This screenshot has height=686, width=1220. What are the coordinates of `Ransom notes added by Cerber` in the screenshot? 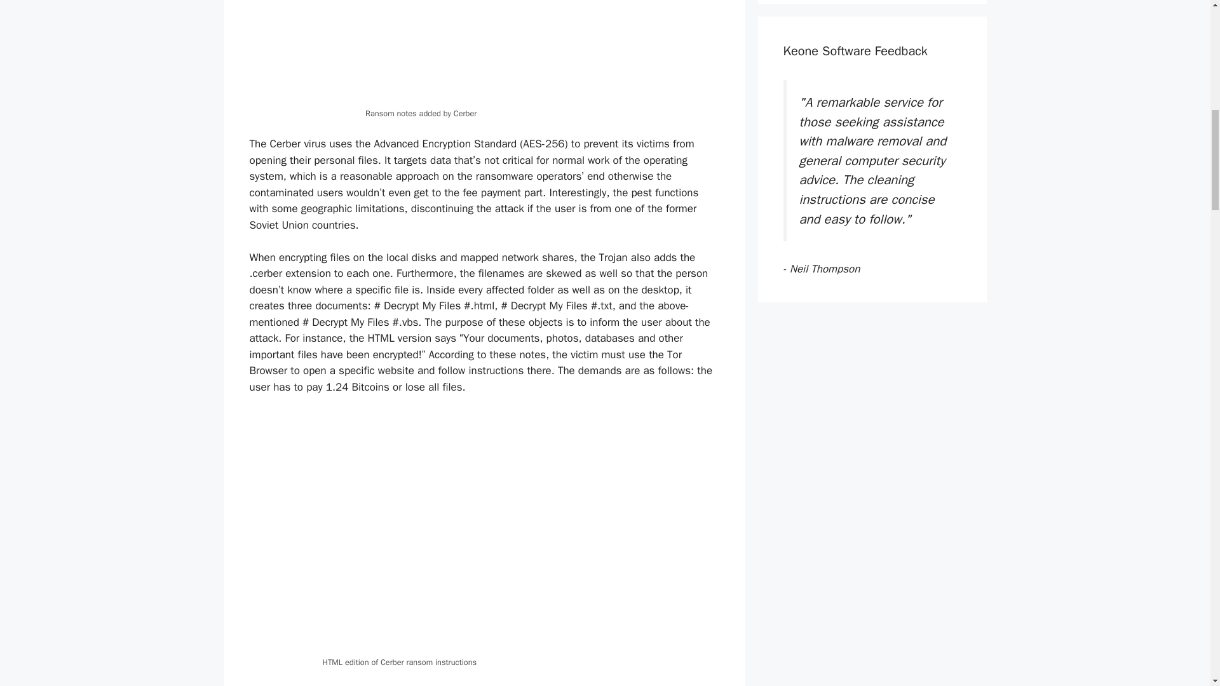 It's located at (484, 52).